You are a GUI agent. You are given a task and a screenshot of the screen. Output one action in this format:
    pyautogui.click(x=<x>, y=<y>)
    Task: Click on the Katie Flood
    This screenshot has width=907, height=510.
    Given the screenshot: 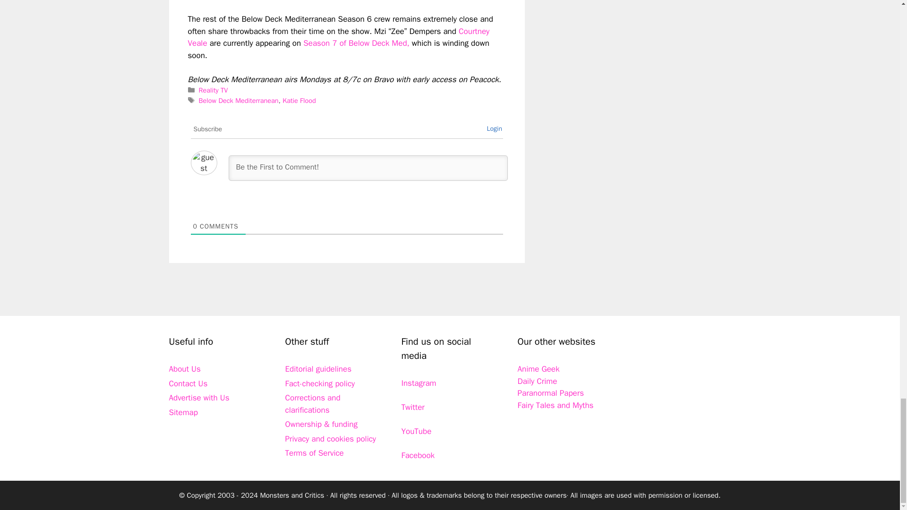 What is the action you would take?
    pyautogui.click(x=299, y=101)
    